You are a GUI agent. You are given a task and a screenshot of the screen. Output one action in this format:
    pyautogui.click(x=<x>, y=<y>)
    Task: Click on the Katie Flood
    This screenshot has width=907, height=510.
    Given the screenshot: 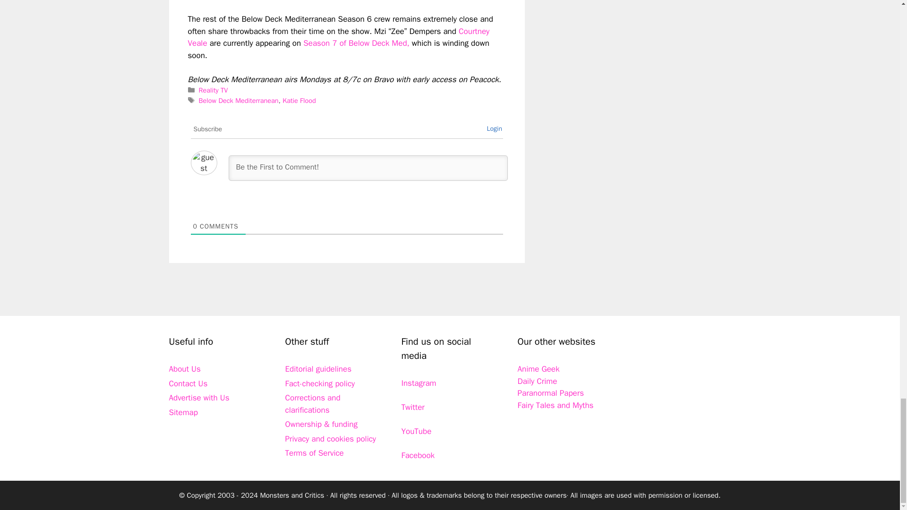 What is the action you would take?
    pyautogui.click(x=299, y=101)
    